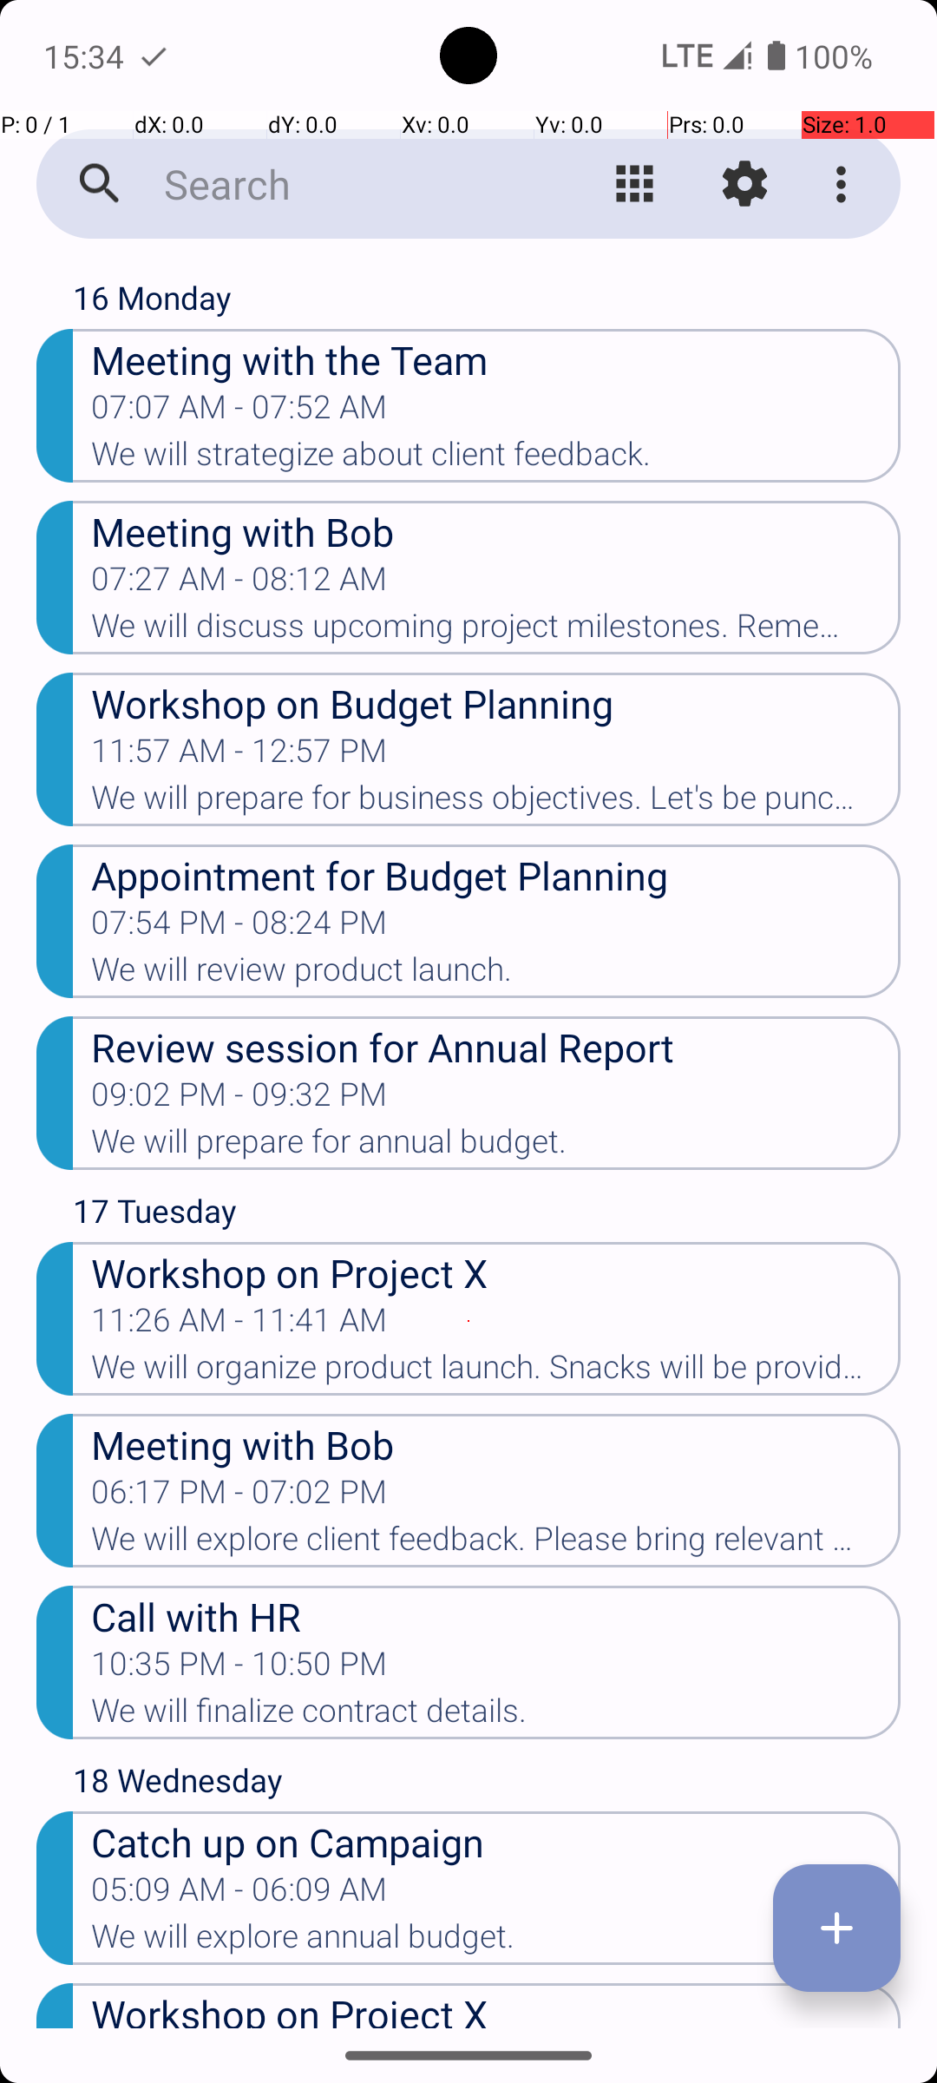 The height and width of the screenshot is (2083, 937). What do you see at coordinates (239, 1497) in the screenshot?
I see `06:17 PM - 07:02 PM` at bounding box center [239, 1497].